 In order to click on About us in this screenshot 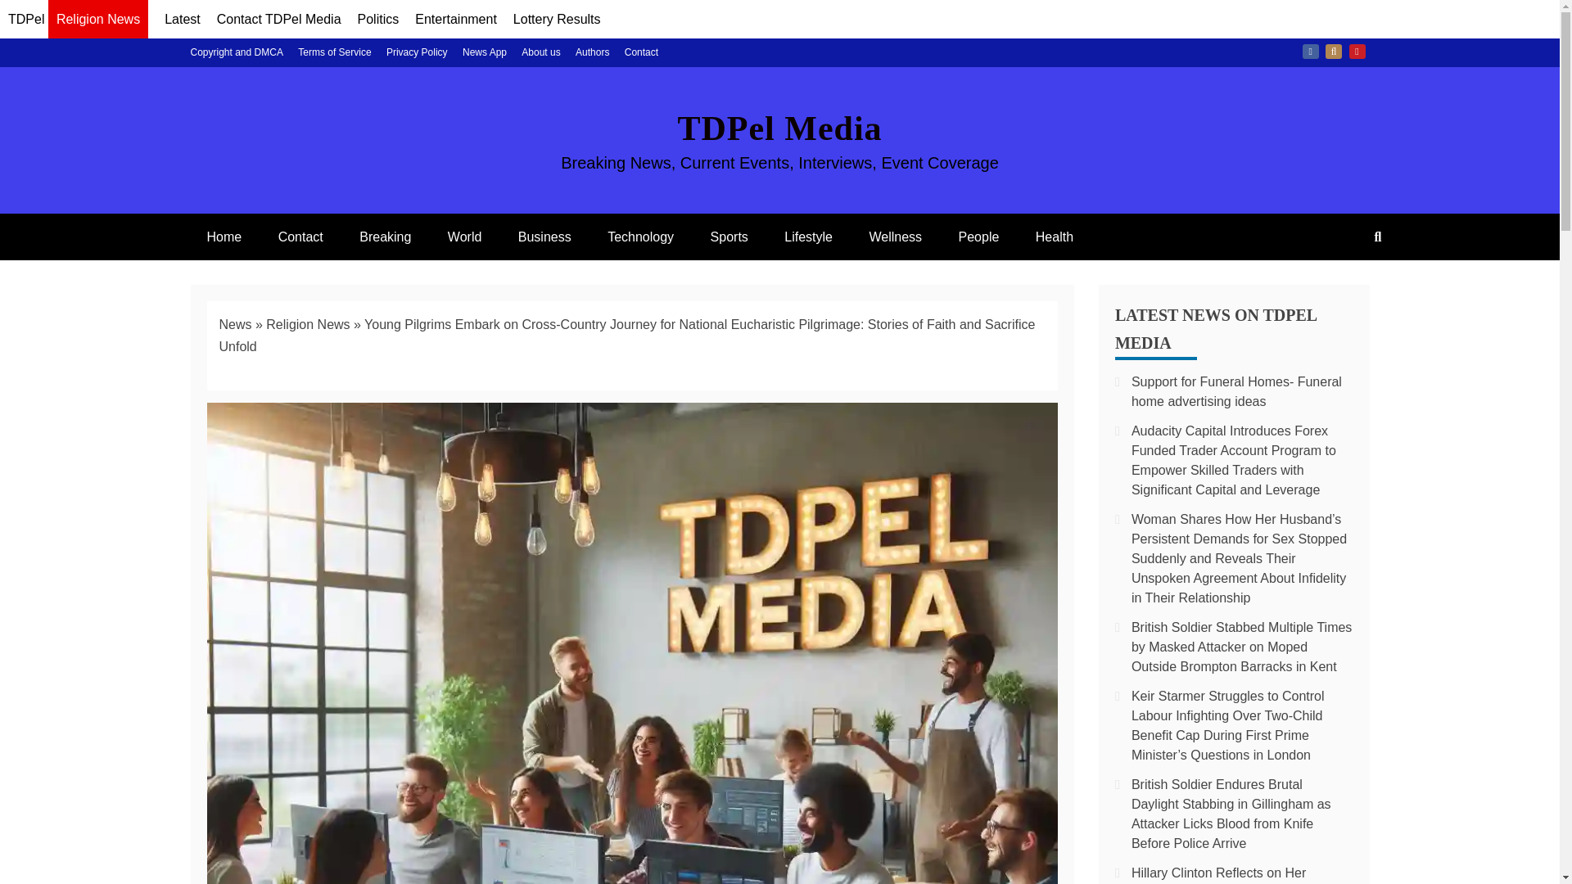, I will do `click(540, 52)`.